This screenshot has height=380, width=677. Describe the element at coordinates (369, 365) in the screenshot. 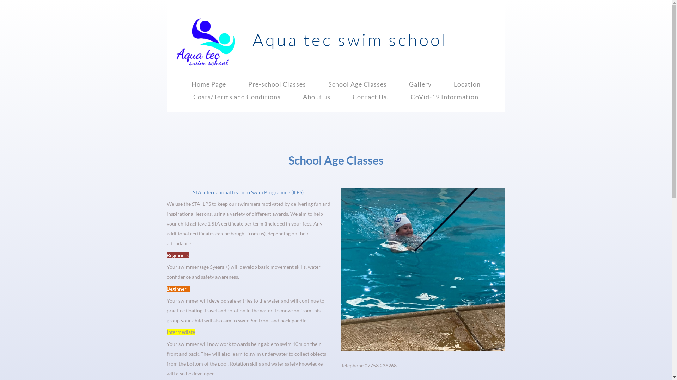

I see `Telephone 07753 236268` at that location.